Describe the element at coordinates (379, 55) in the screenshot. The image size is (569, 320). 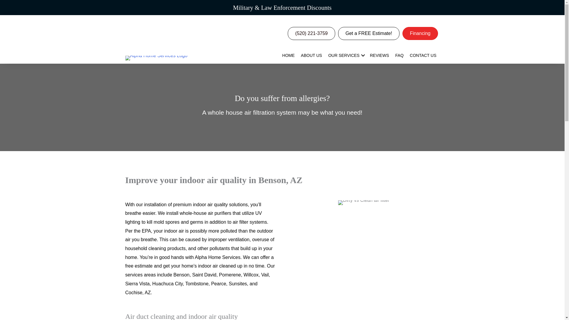
I see `REVIEWS` at that location.